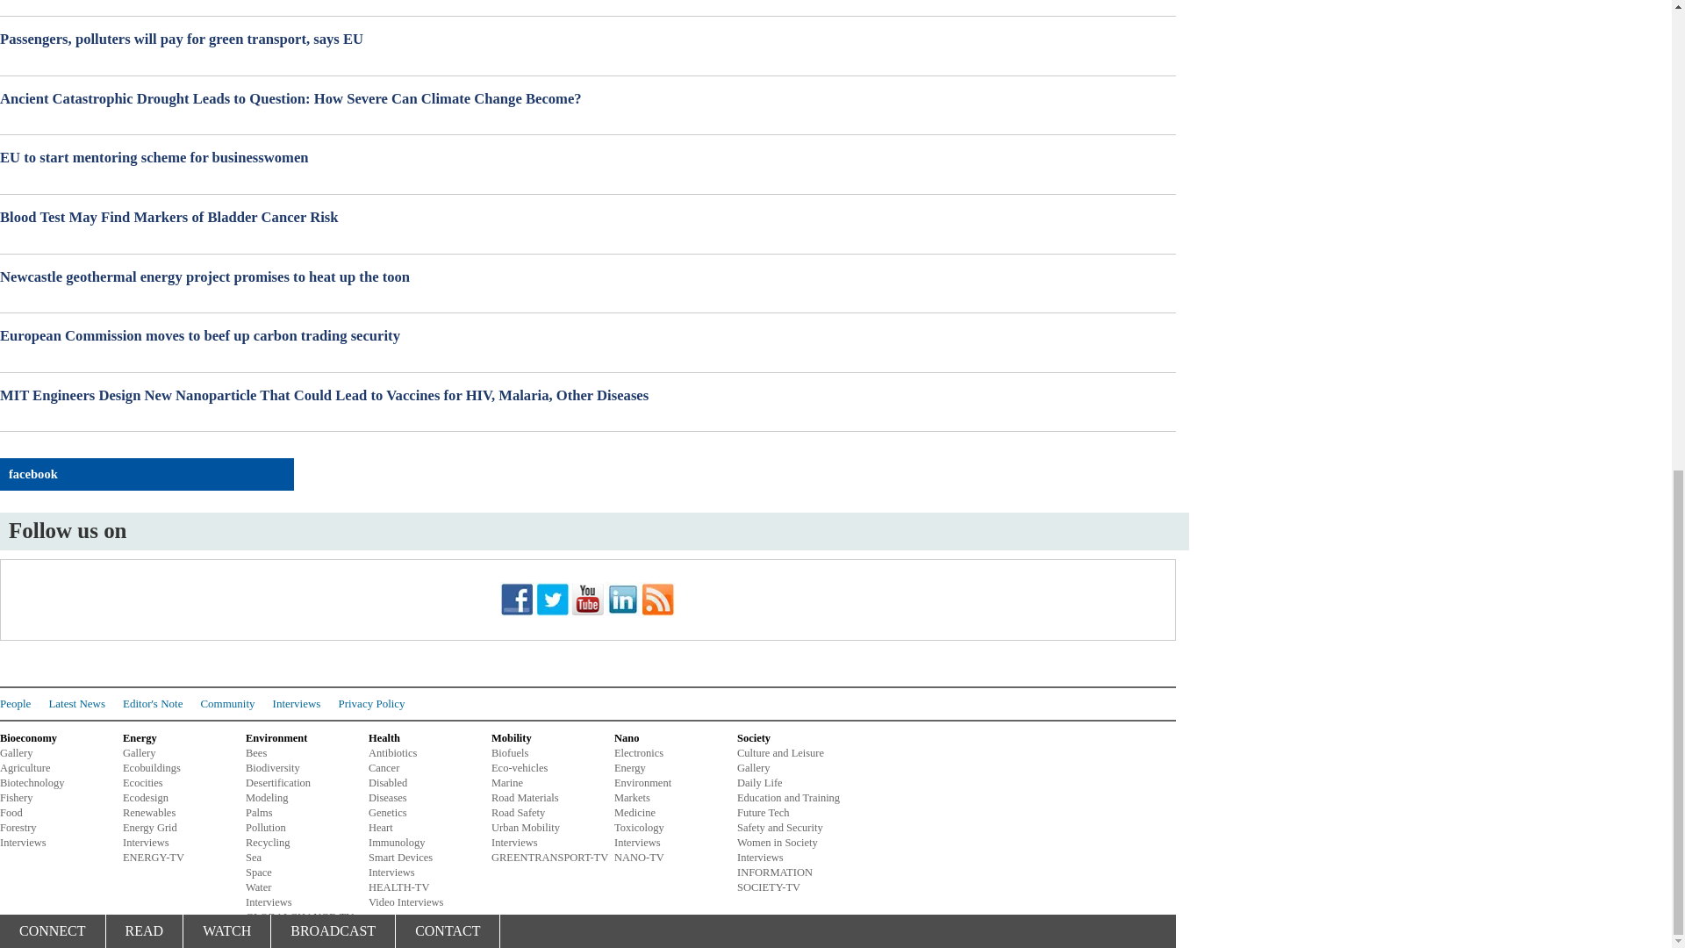 The width and height of the screenshot is (1685, 948). What do you see at coordinates (53, 8) in the screenshot?
I see `CONNECT` at bounding box center [53, 8].